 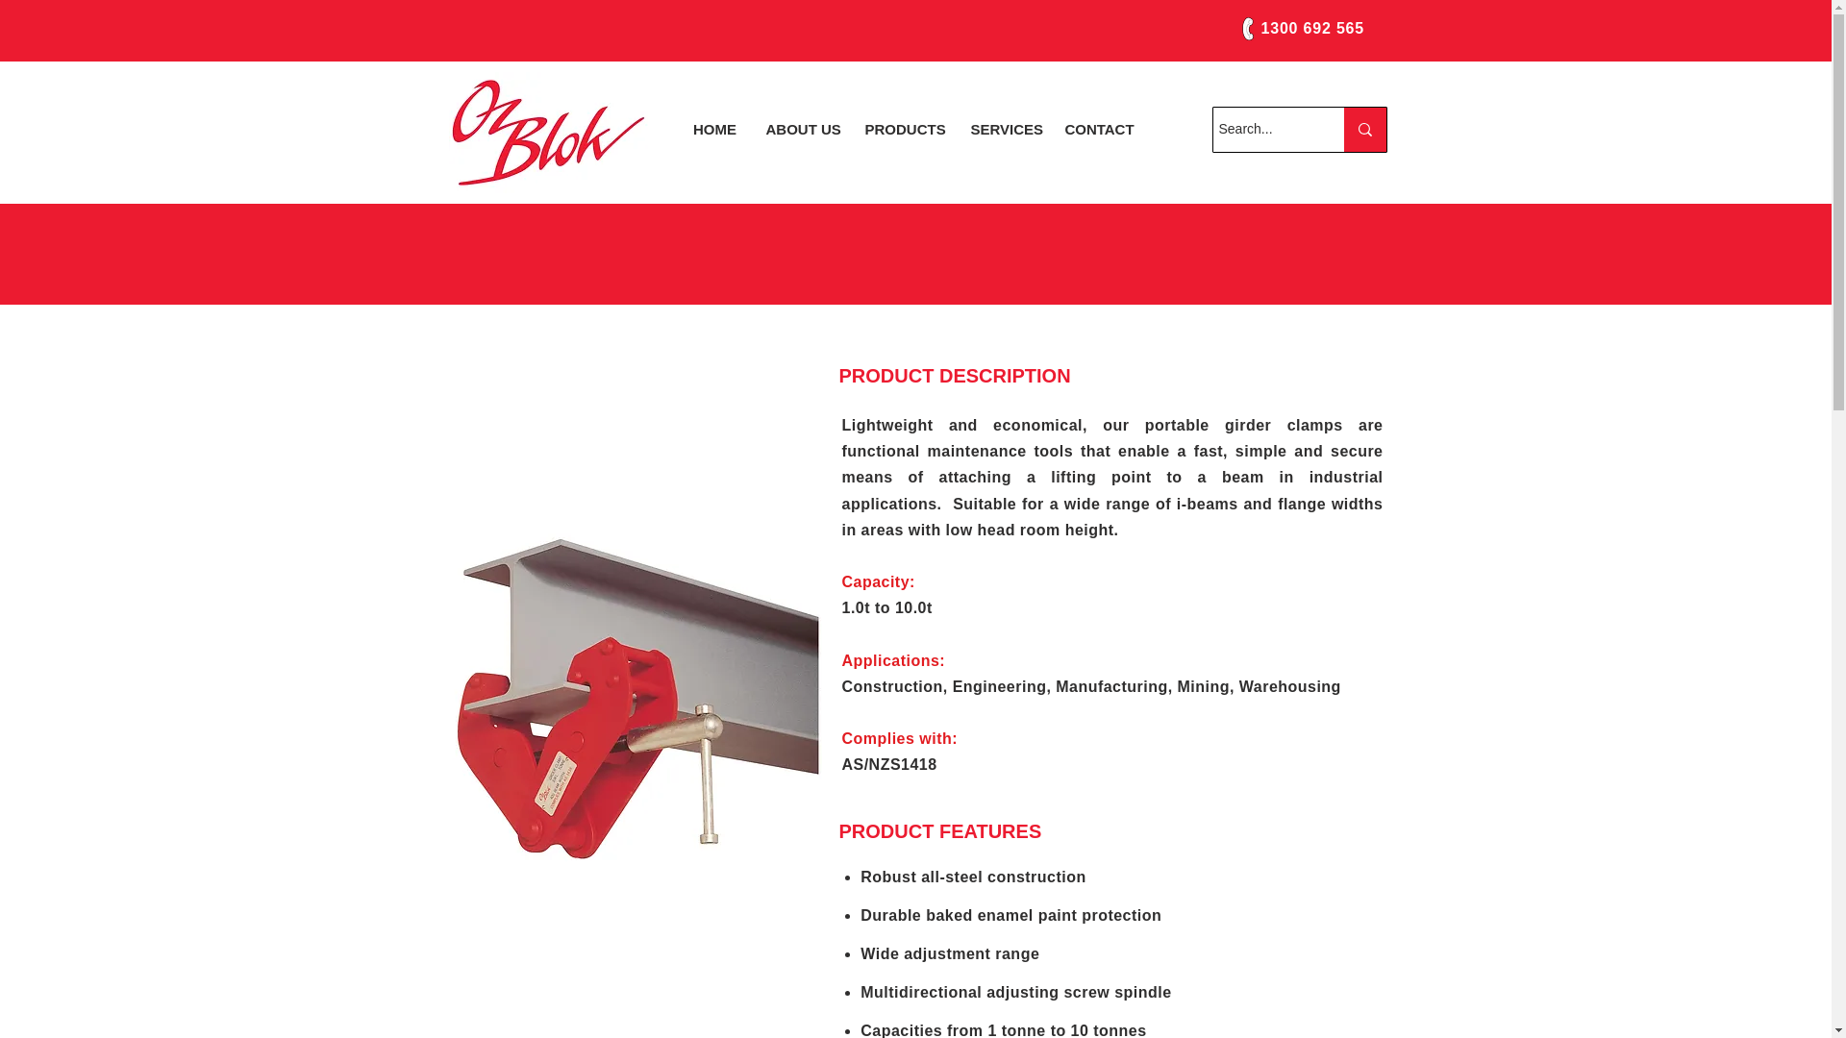 What do you see at coordinates (801, 129) in the screenshot?
I see `ABOUT US` at bounding box center [801, 129].